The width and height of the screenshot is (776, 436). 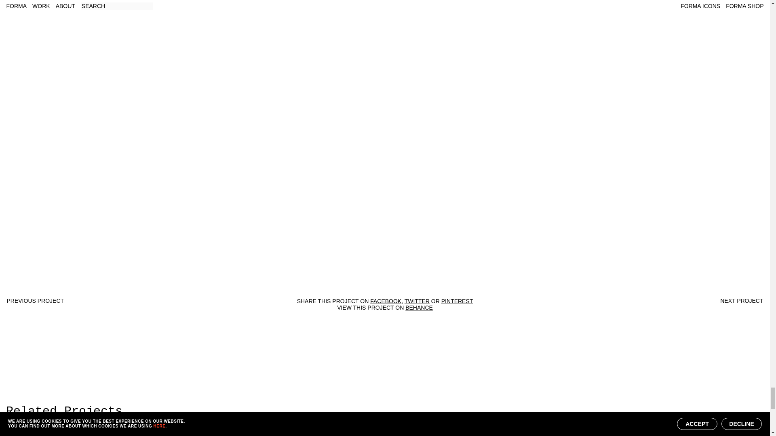 I want to click on FACEBOOK, so click(x=386, y=301).